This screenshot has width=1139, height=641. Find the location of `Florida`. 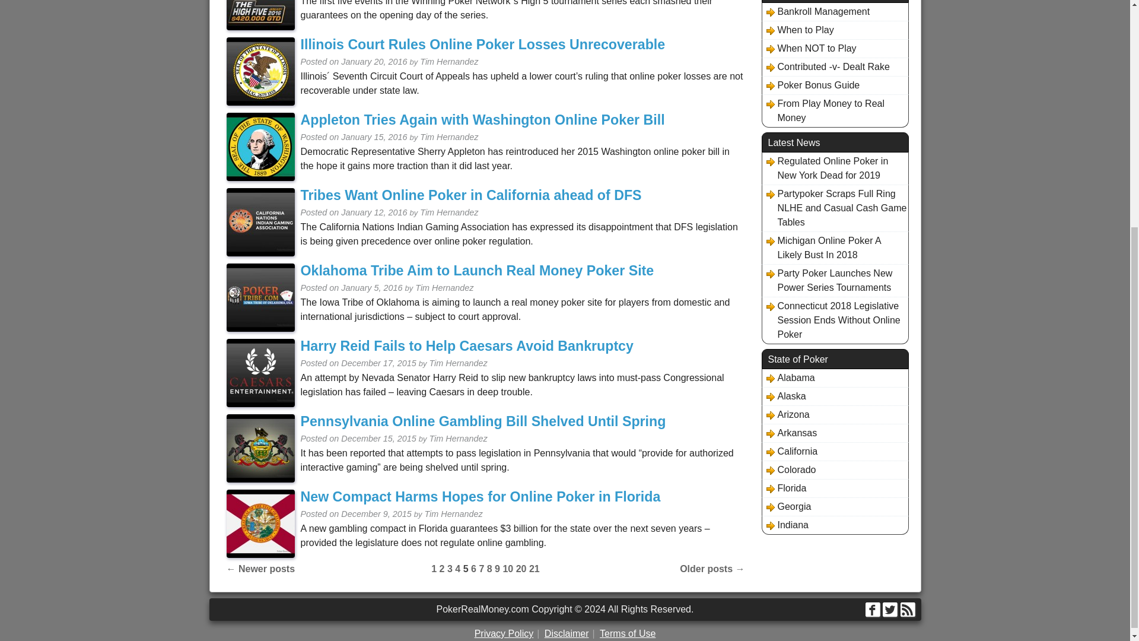

Florida is located at coordinates (784, 488).